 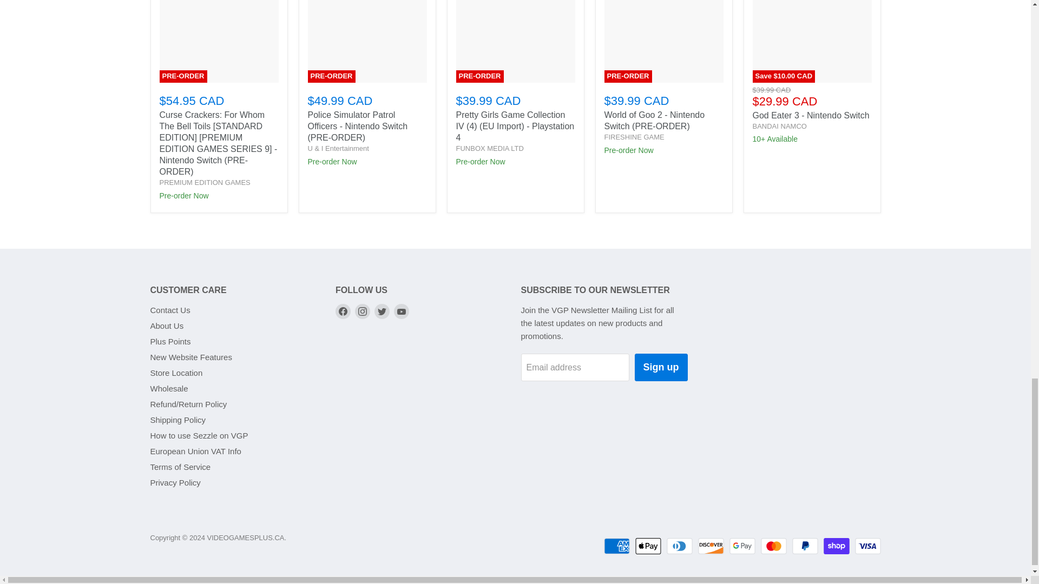 I want to click on FIRESHINE GAME, so click(x=633, y=137).